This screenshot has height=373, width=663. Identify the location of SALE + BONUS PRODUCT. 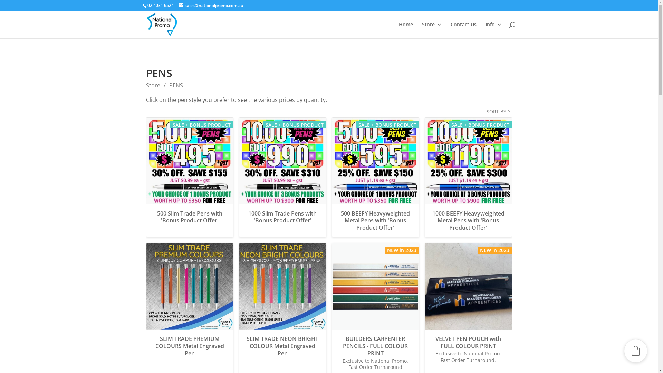
(282, 161).